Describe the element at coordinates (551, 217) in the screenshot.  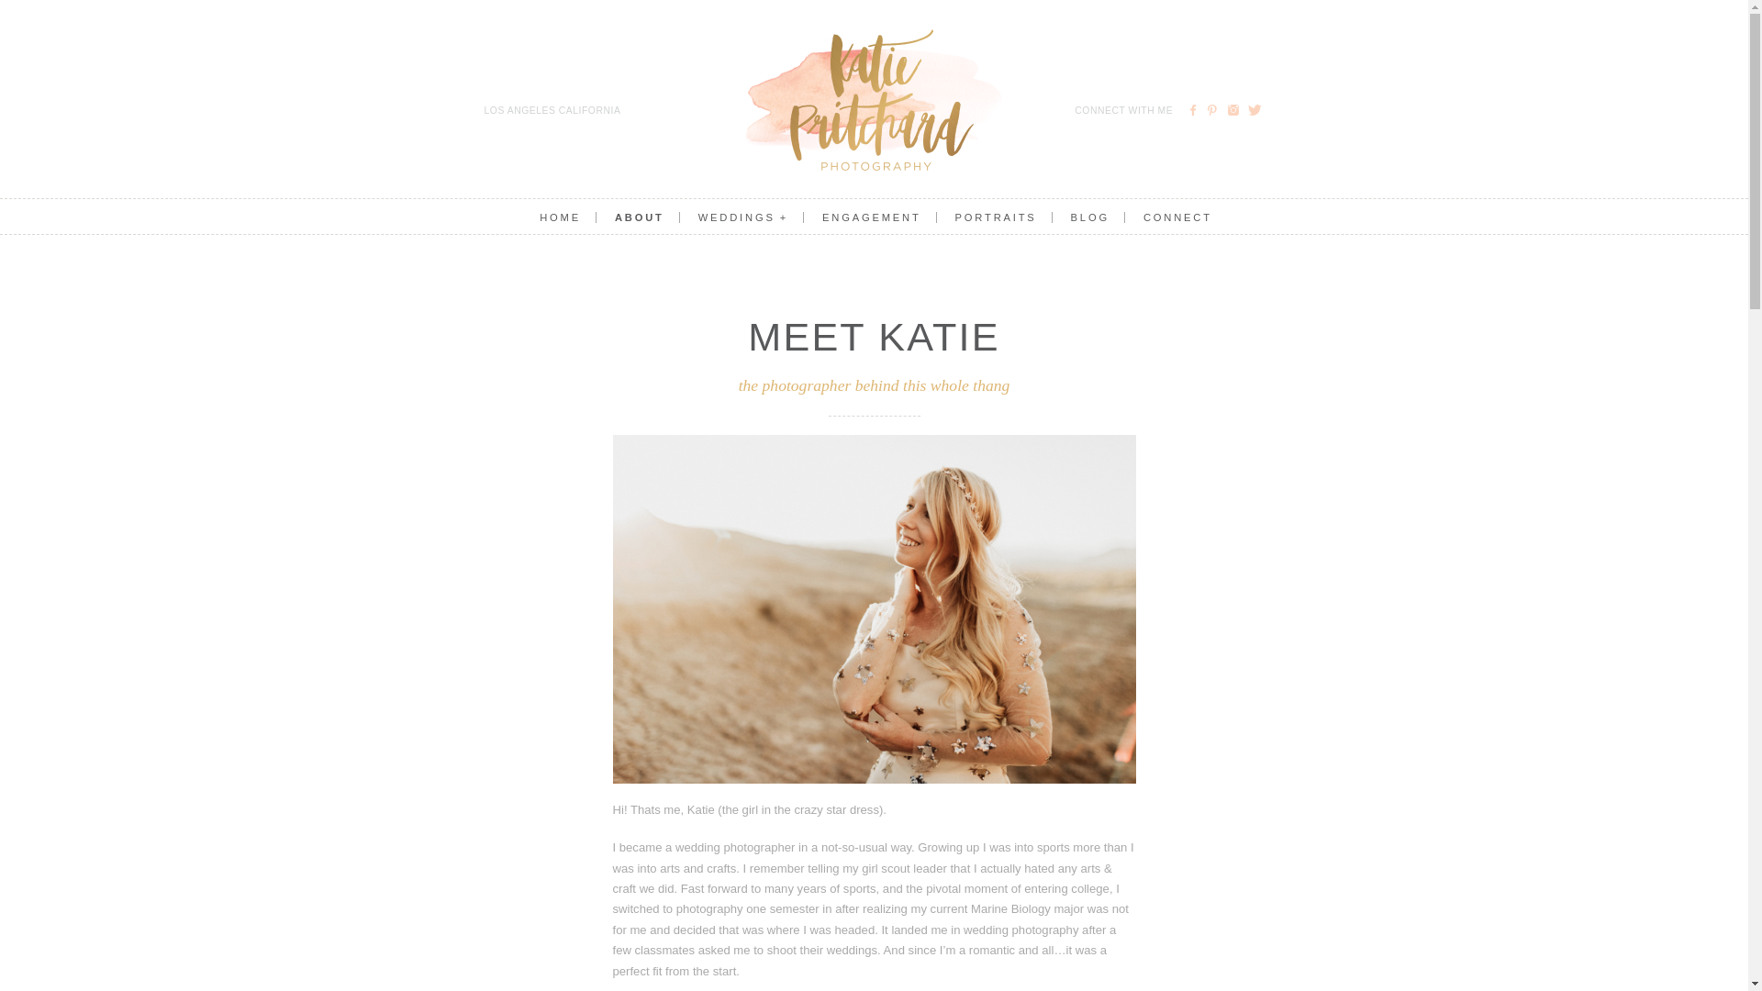
I see `HOME` at that location.